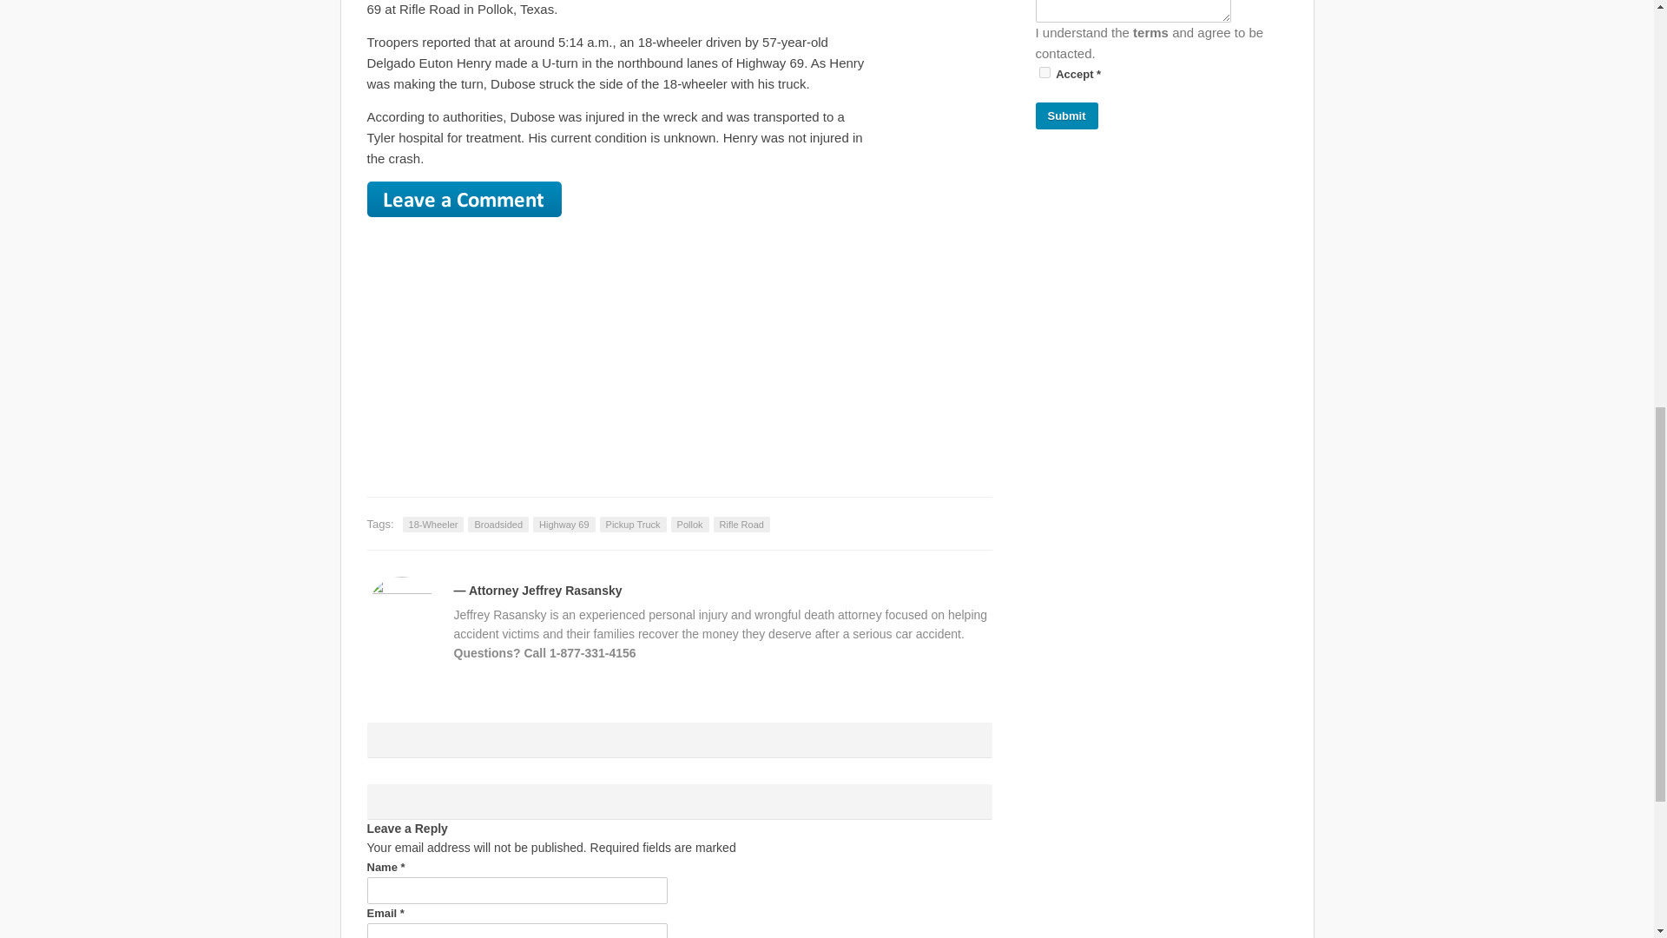 The width and height of the screenshot is (1667, 938). I want to click on Broadsided, so click(498, 525).